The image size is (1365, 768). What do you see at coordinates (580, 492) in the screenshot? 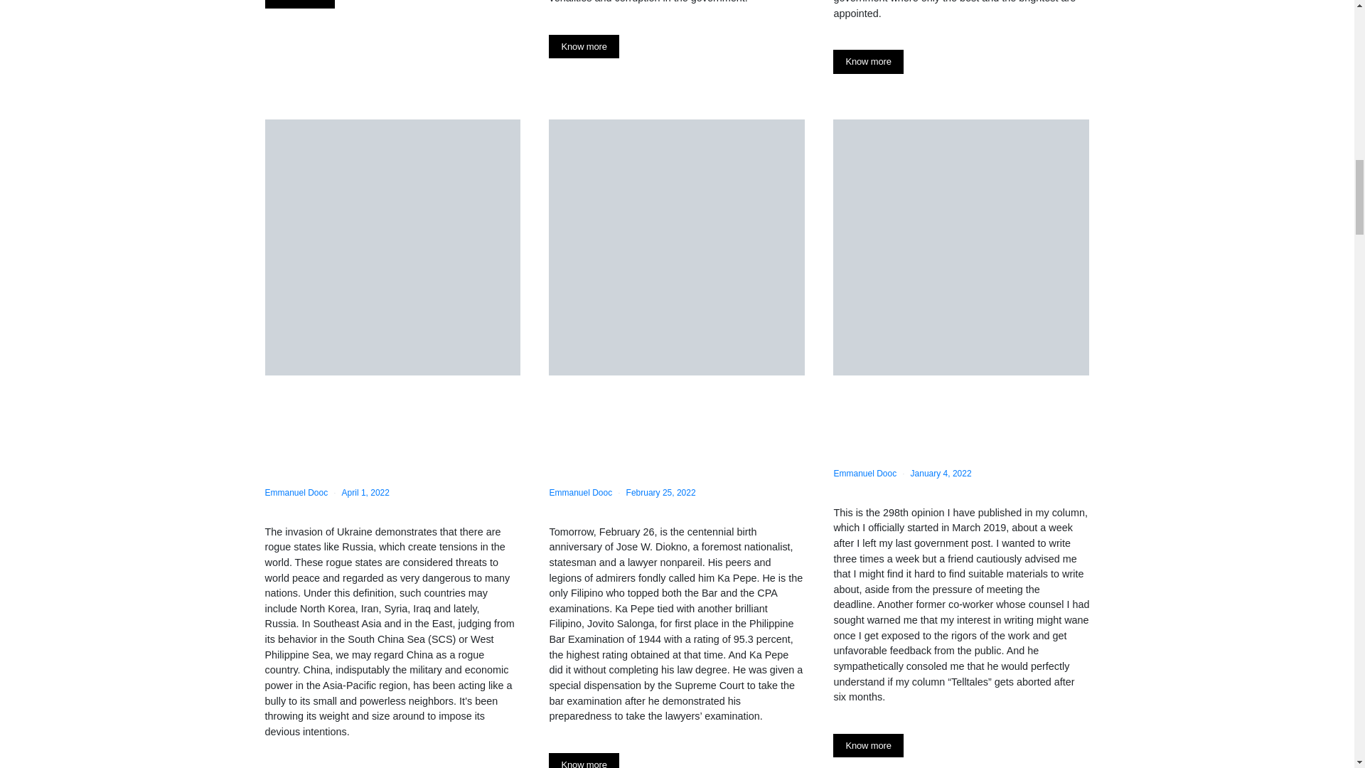
I see `View all posts by Emmanuel Dooc` at bounding box center [580, 492].